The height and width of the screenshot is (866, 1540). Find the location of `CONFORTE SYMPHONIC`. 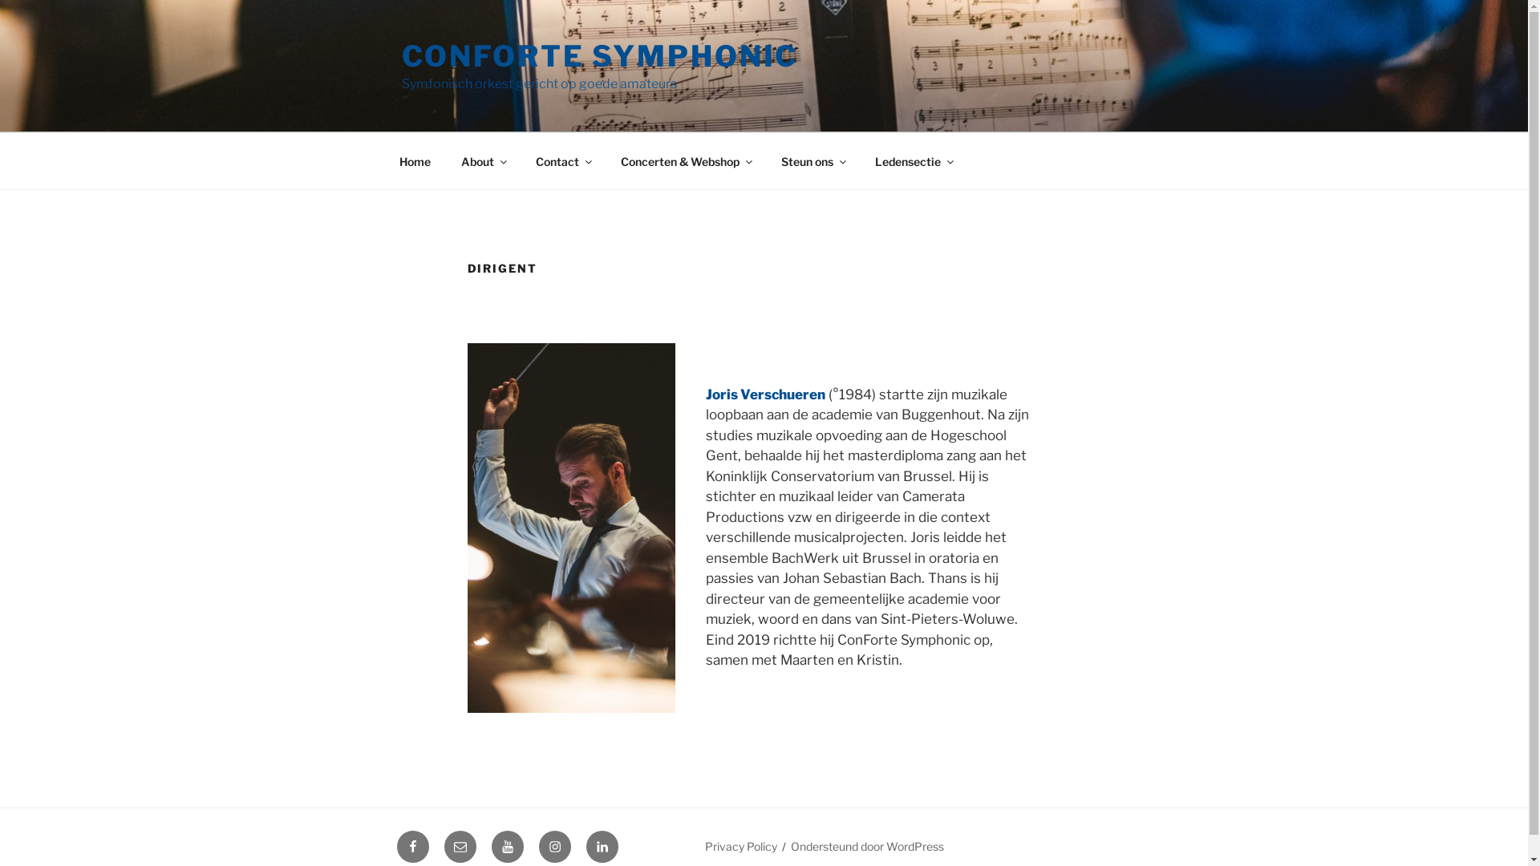

CONFORTE SYMPHONIC is located at coordinates (599, 56).